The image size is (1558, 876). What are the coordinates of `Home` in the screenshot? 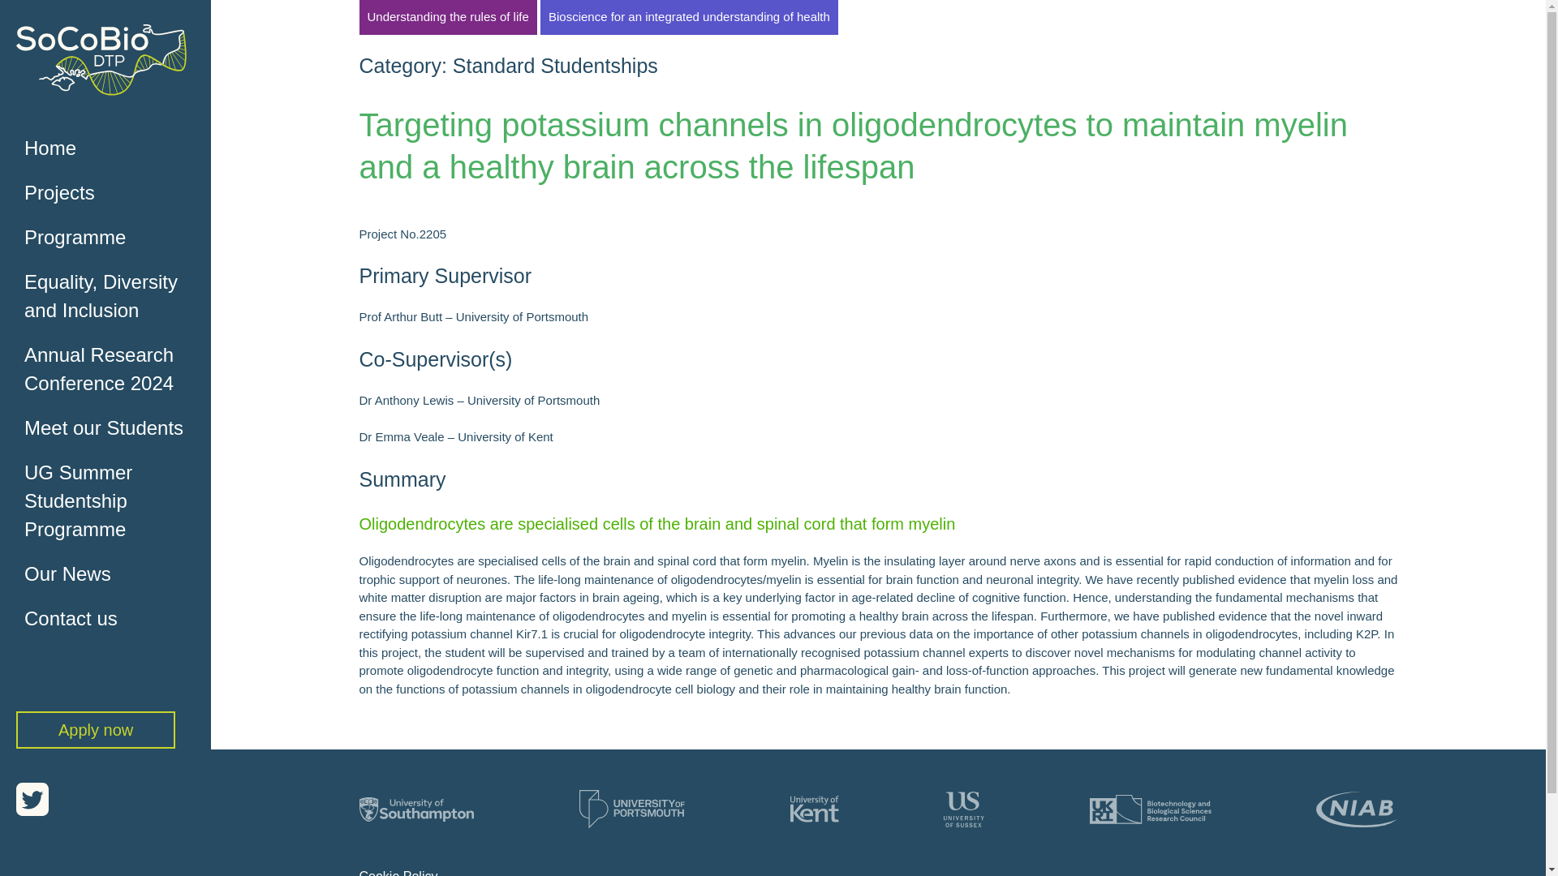 It's located at (113, 148).